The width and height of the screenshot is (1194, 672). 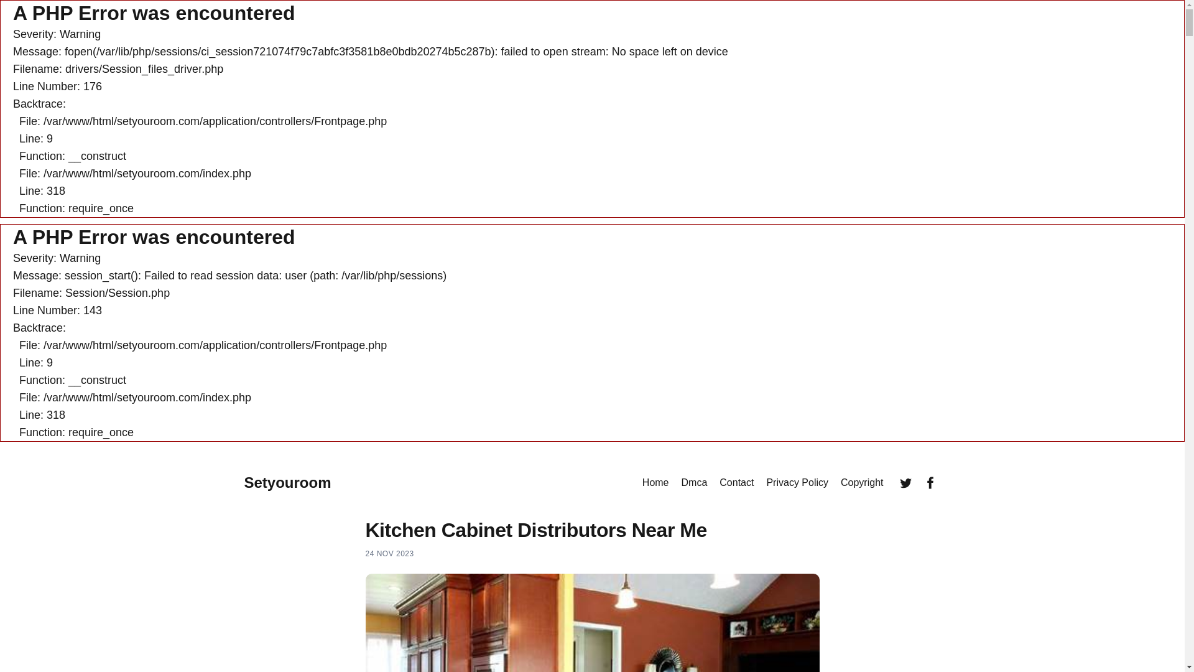 What do you see at coordinates (905, 483) in the screenshot?
I see `Twitter` at bounding box center [905, 483].